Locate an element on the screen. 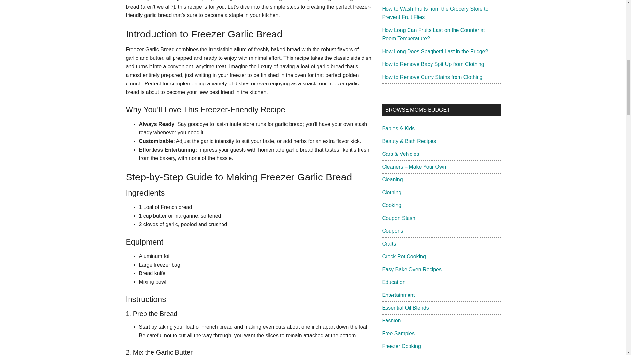 The image size is (631, 355). How to Remove Baby Spit Up from Clothing is located at coordinates (432, 64).